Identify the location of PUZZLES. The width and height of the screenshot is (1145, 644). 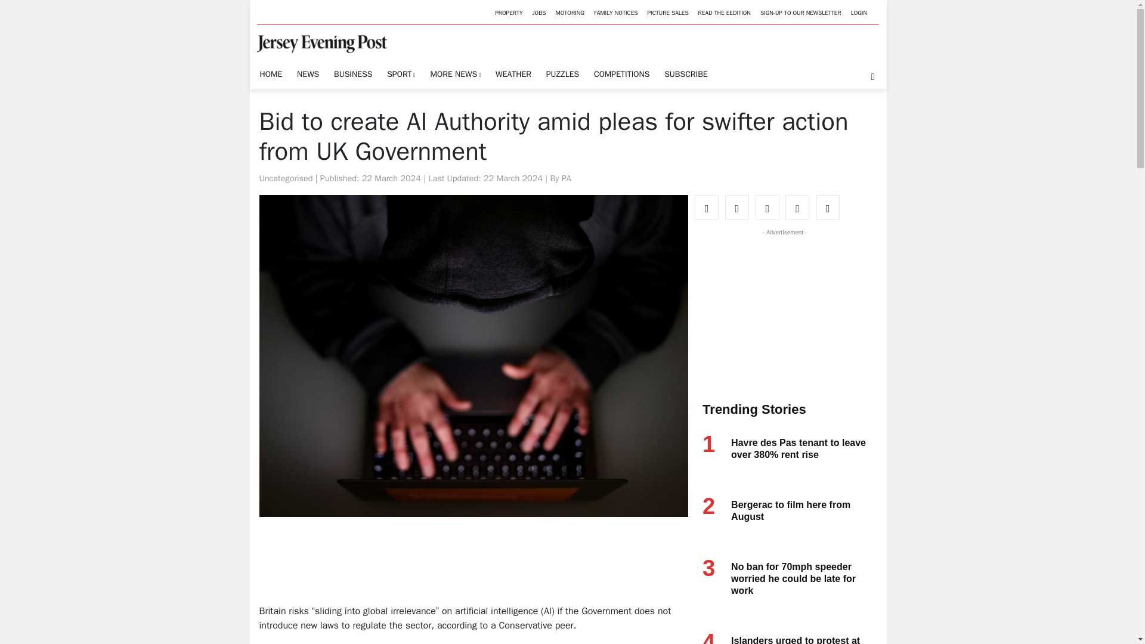
(562, 74).